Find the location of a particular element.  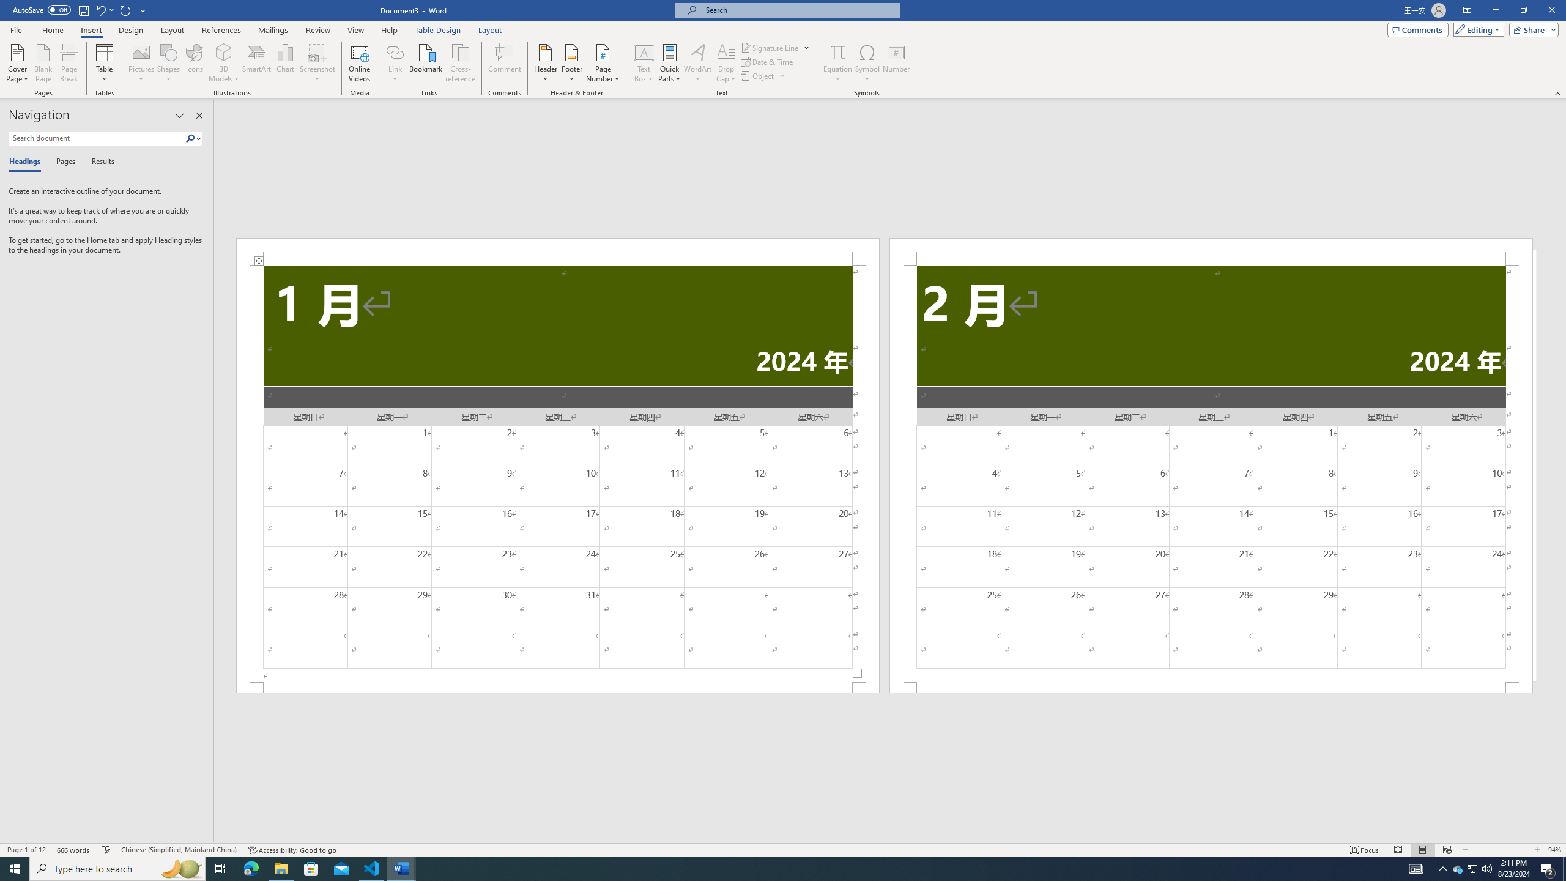

Object... is located at coordinates (759, 76).